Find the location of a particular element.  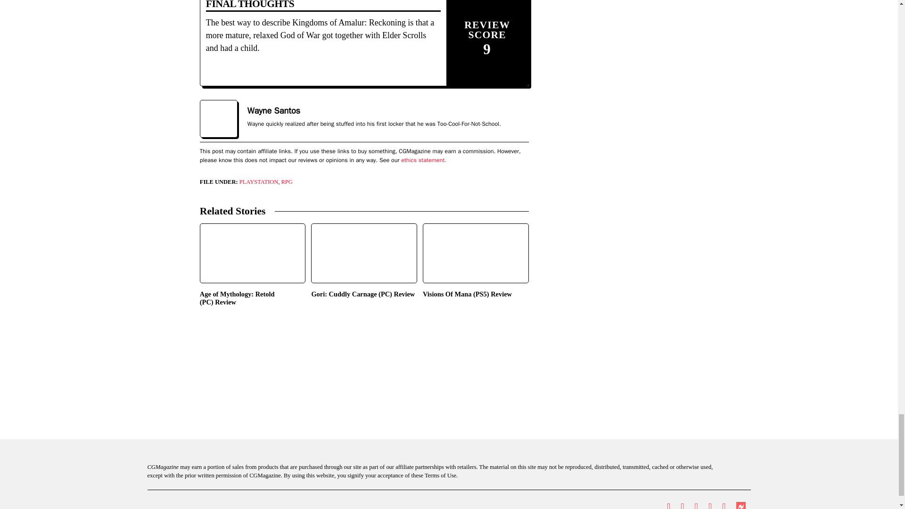

Instagram Profile is located at coordinates (696, 504).